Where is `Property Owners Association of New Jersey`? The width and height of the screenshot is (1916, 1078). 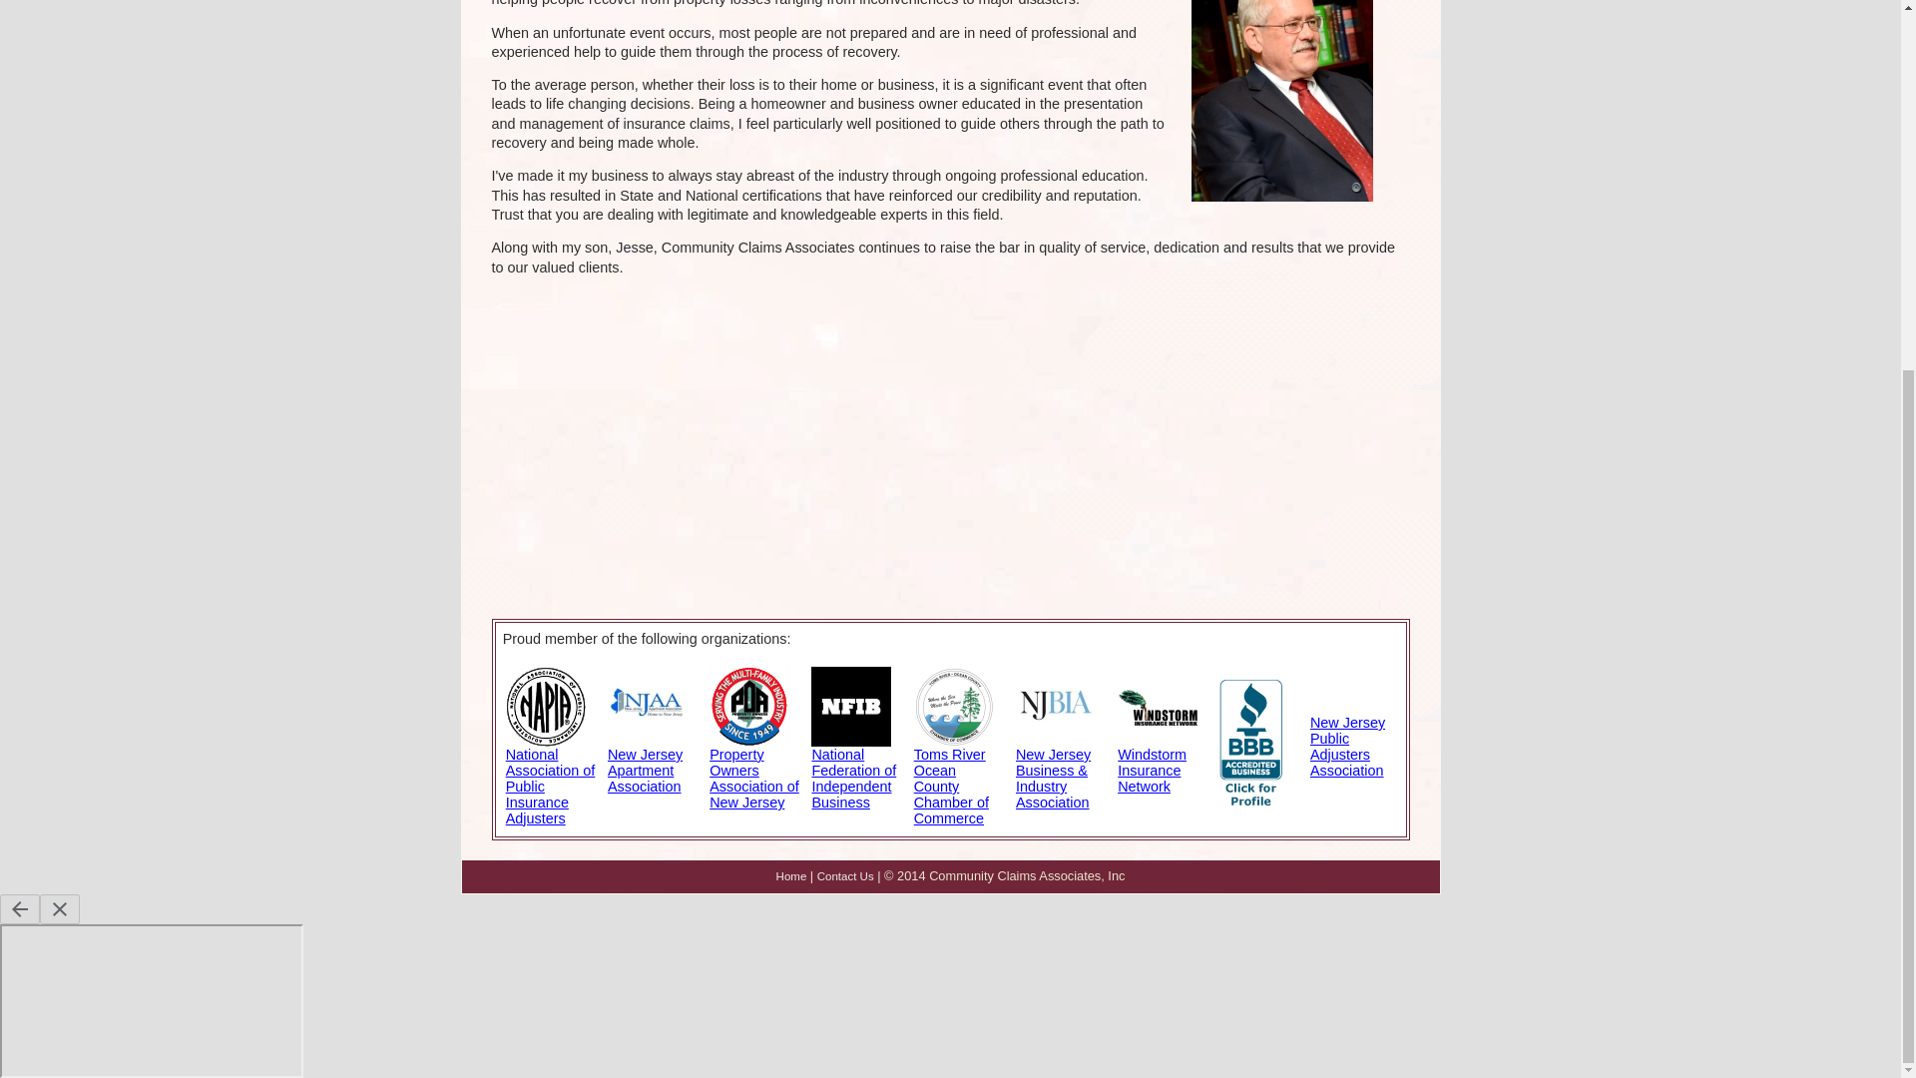 Property Owners Association of New Jersey is located at coordinates (753, 779).